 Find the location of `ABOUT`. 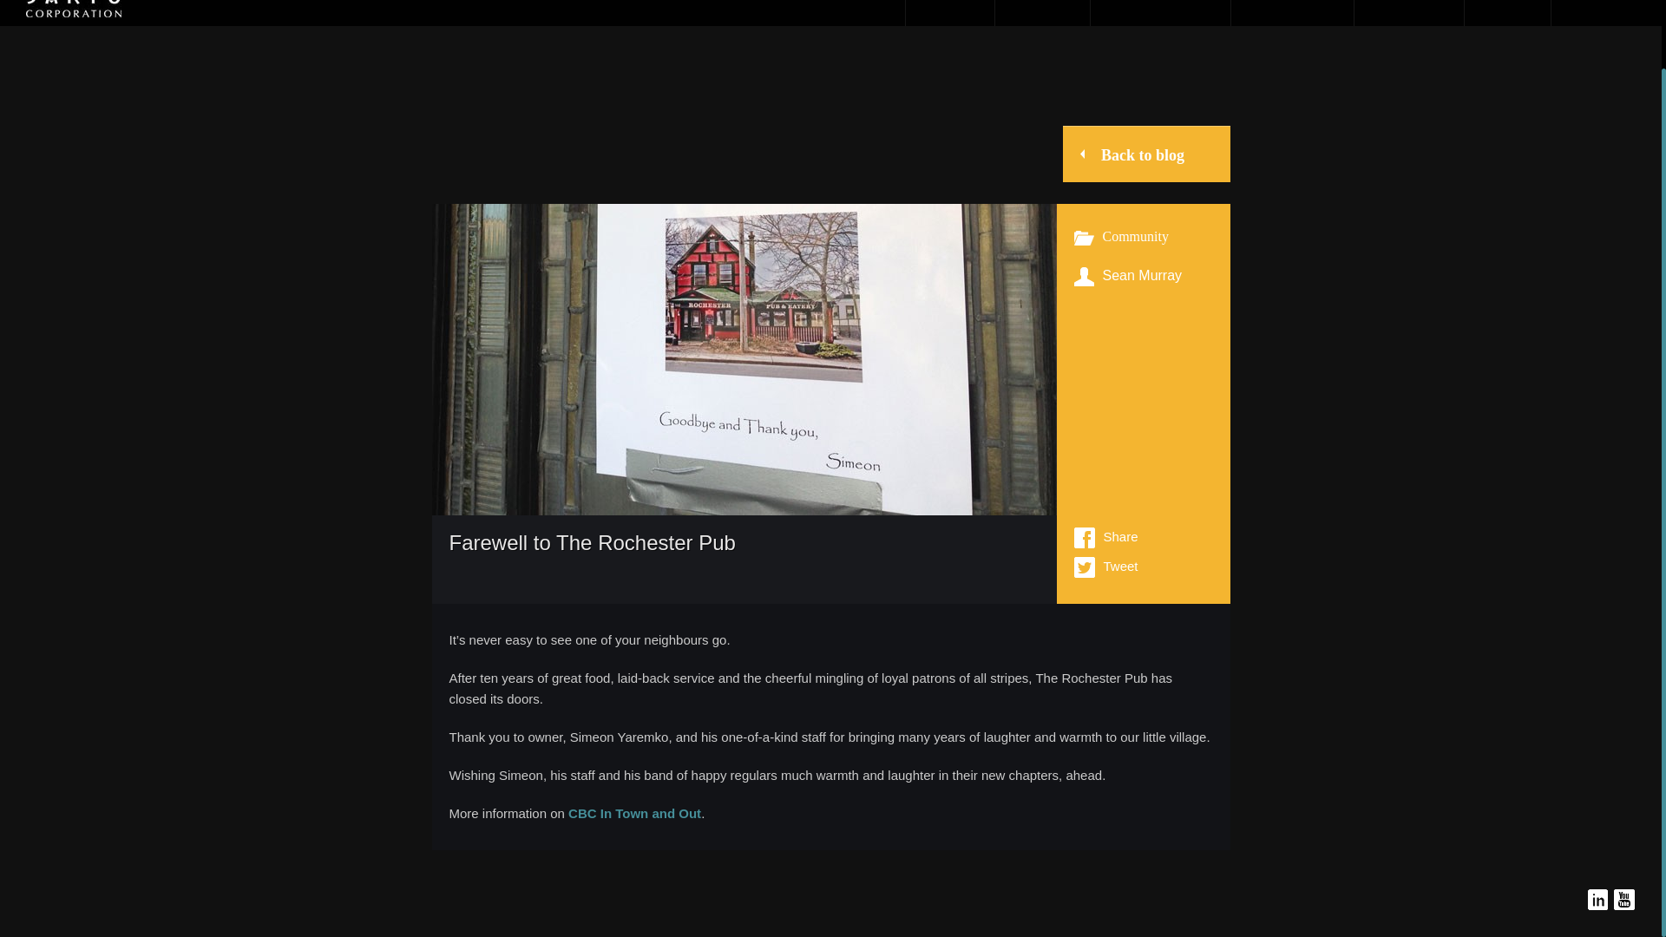

ABOUT is located at coordinates (1041, 13).